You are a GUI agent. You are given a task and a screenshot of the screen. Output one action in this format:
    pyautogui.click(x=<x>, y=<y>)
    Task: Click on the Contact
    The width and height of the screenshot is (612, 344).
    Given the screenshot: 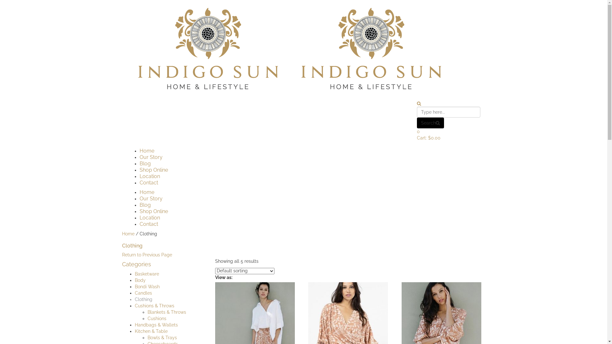 What is the action you would take?
    pyautogui.click(x=149, y=183)
    